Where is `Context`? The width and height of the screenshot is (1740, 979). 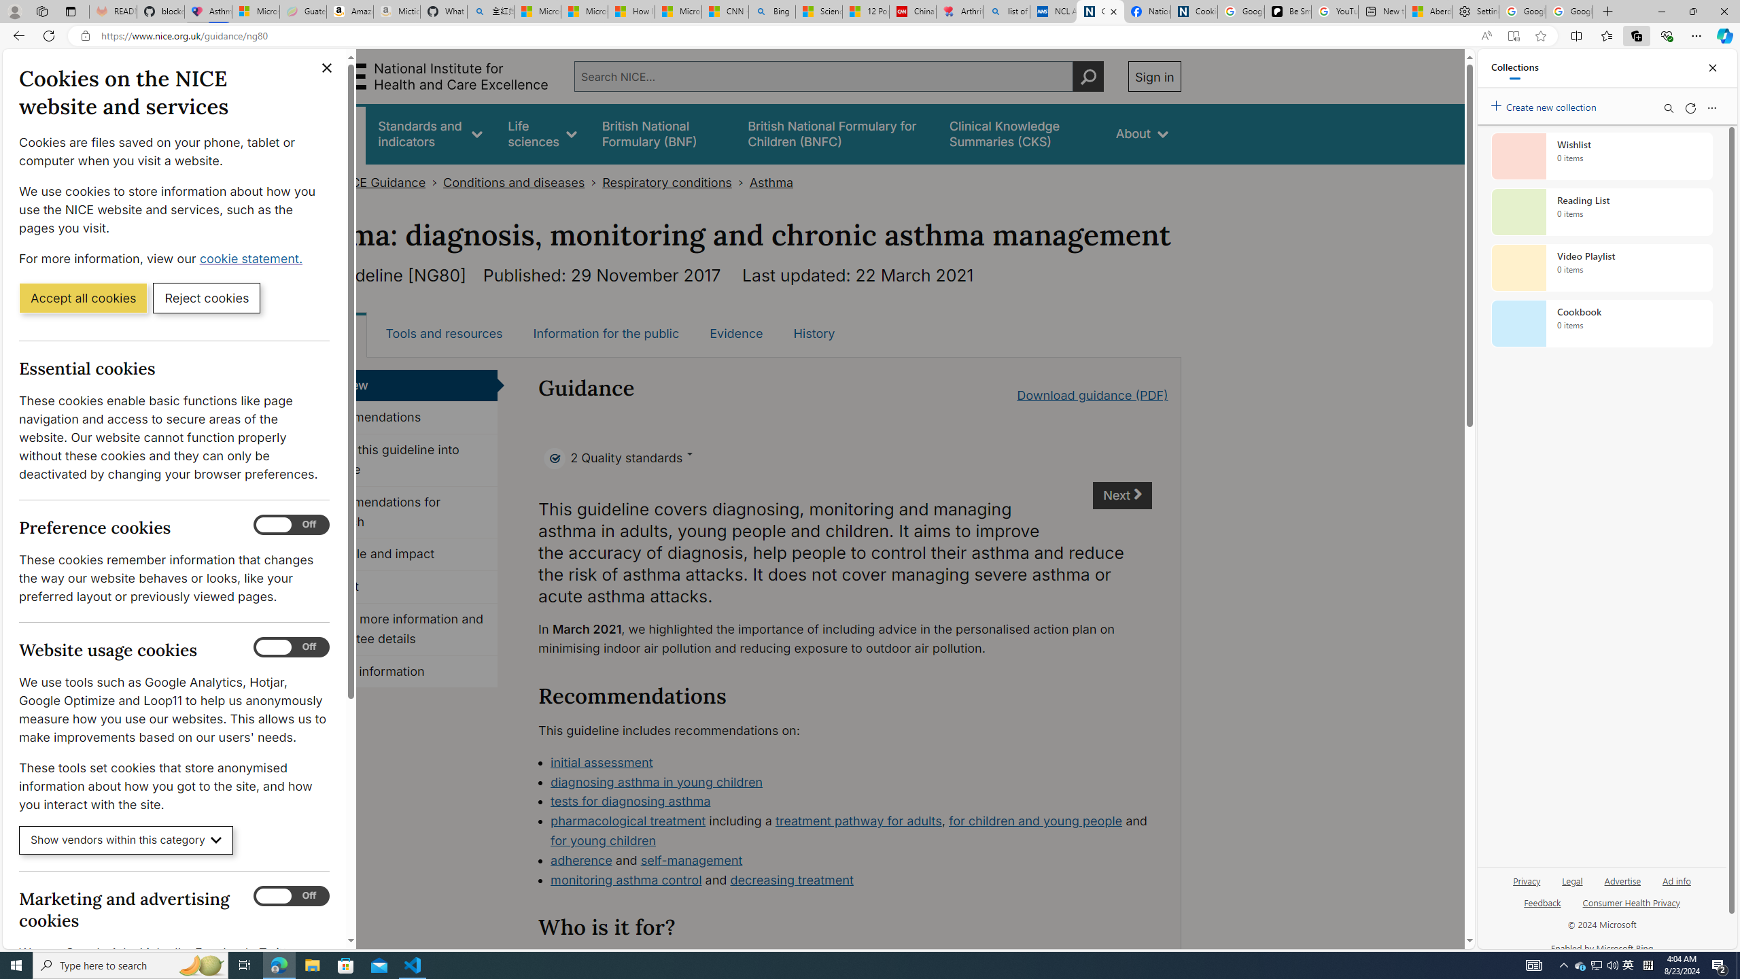
Context is located at coordinates (399, 587).